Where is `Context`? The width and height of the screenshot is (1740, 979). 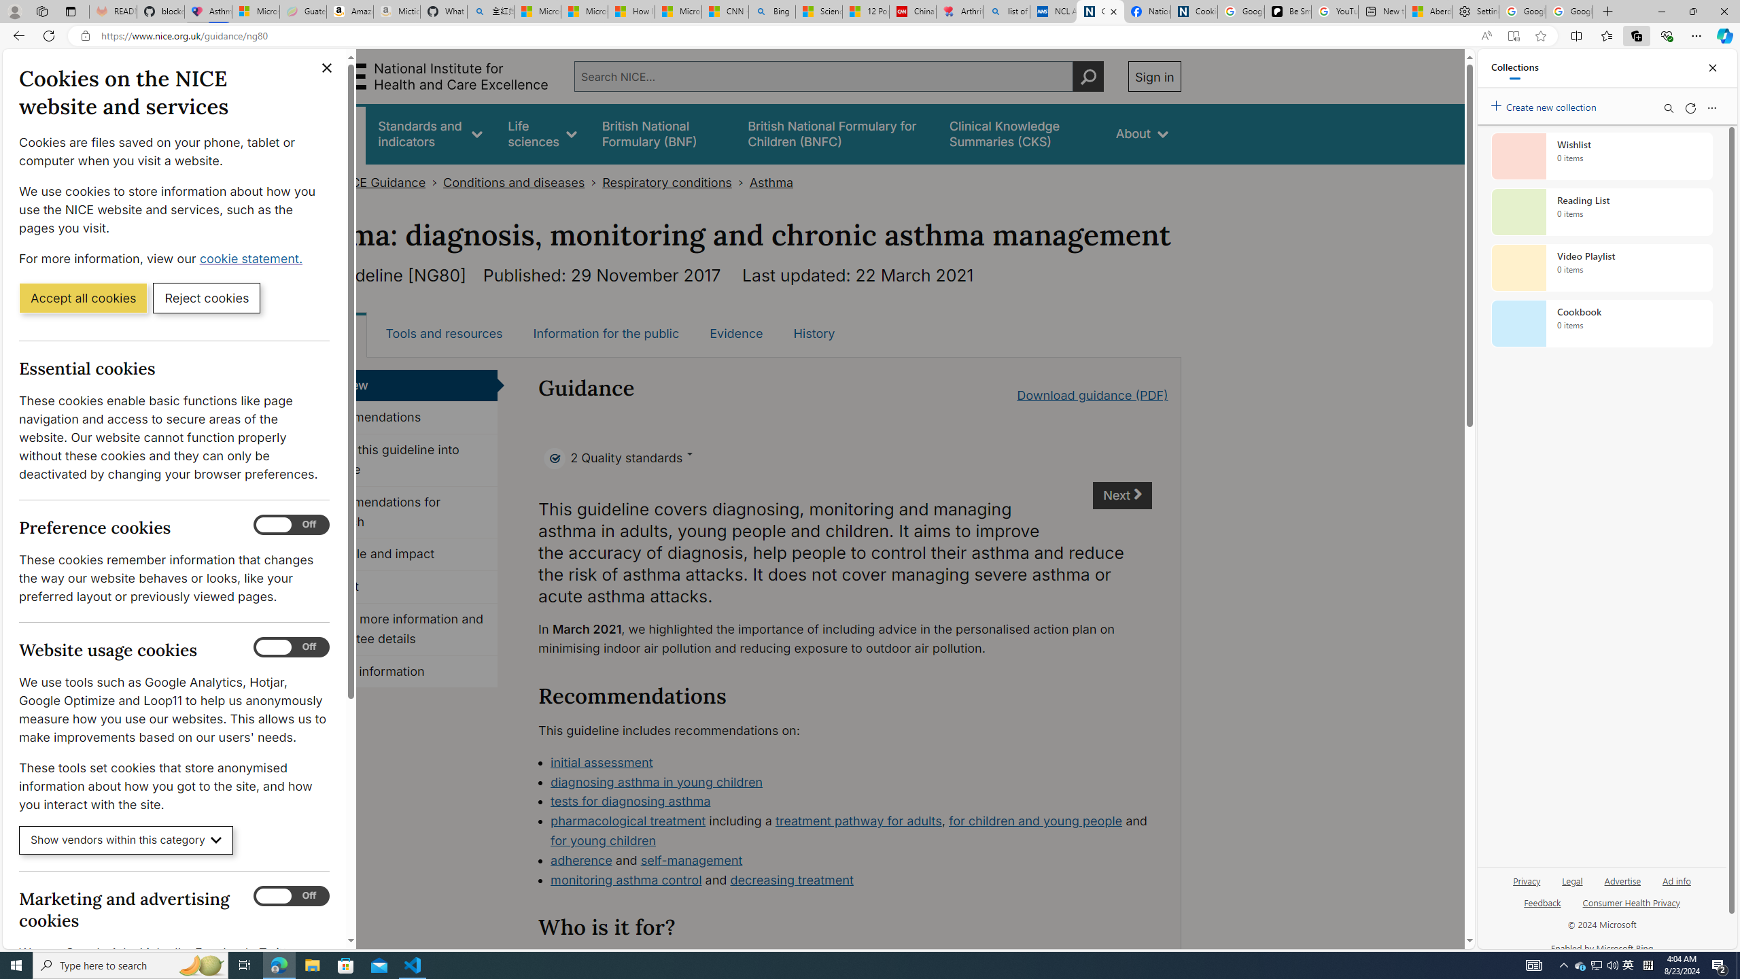
Context is located at coordinates (399, 587).